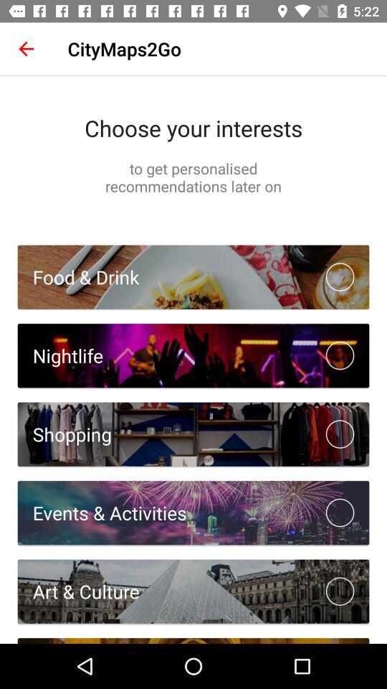  I want to click on swipe until nightlife icon, so click(60, 356).